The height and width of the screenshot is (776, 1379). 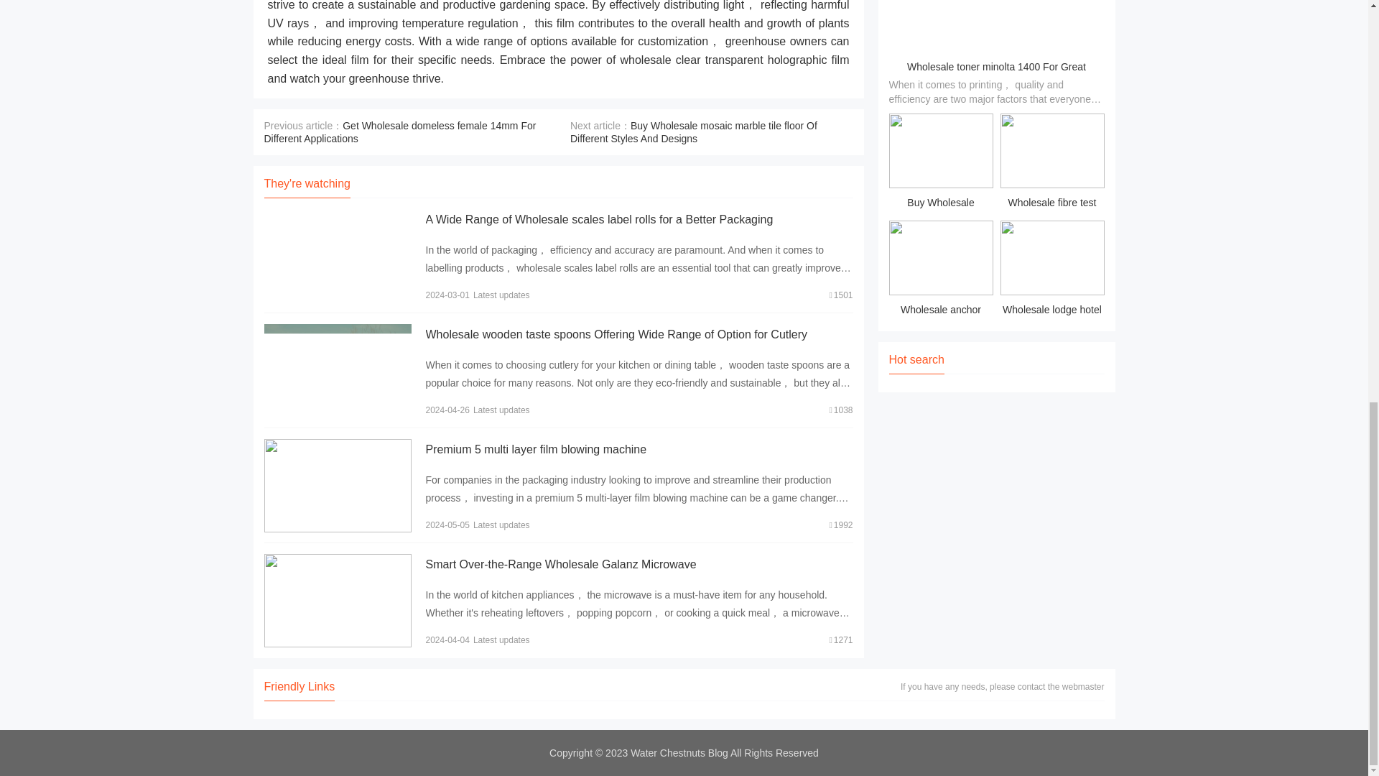 I want to click on Wholesale lodge hotel Including Disposable Accessories, so click(x=1051, y=270).